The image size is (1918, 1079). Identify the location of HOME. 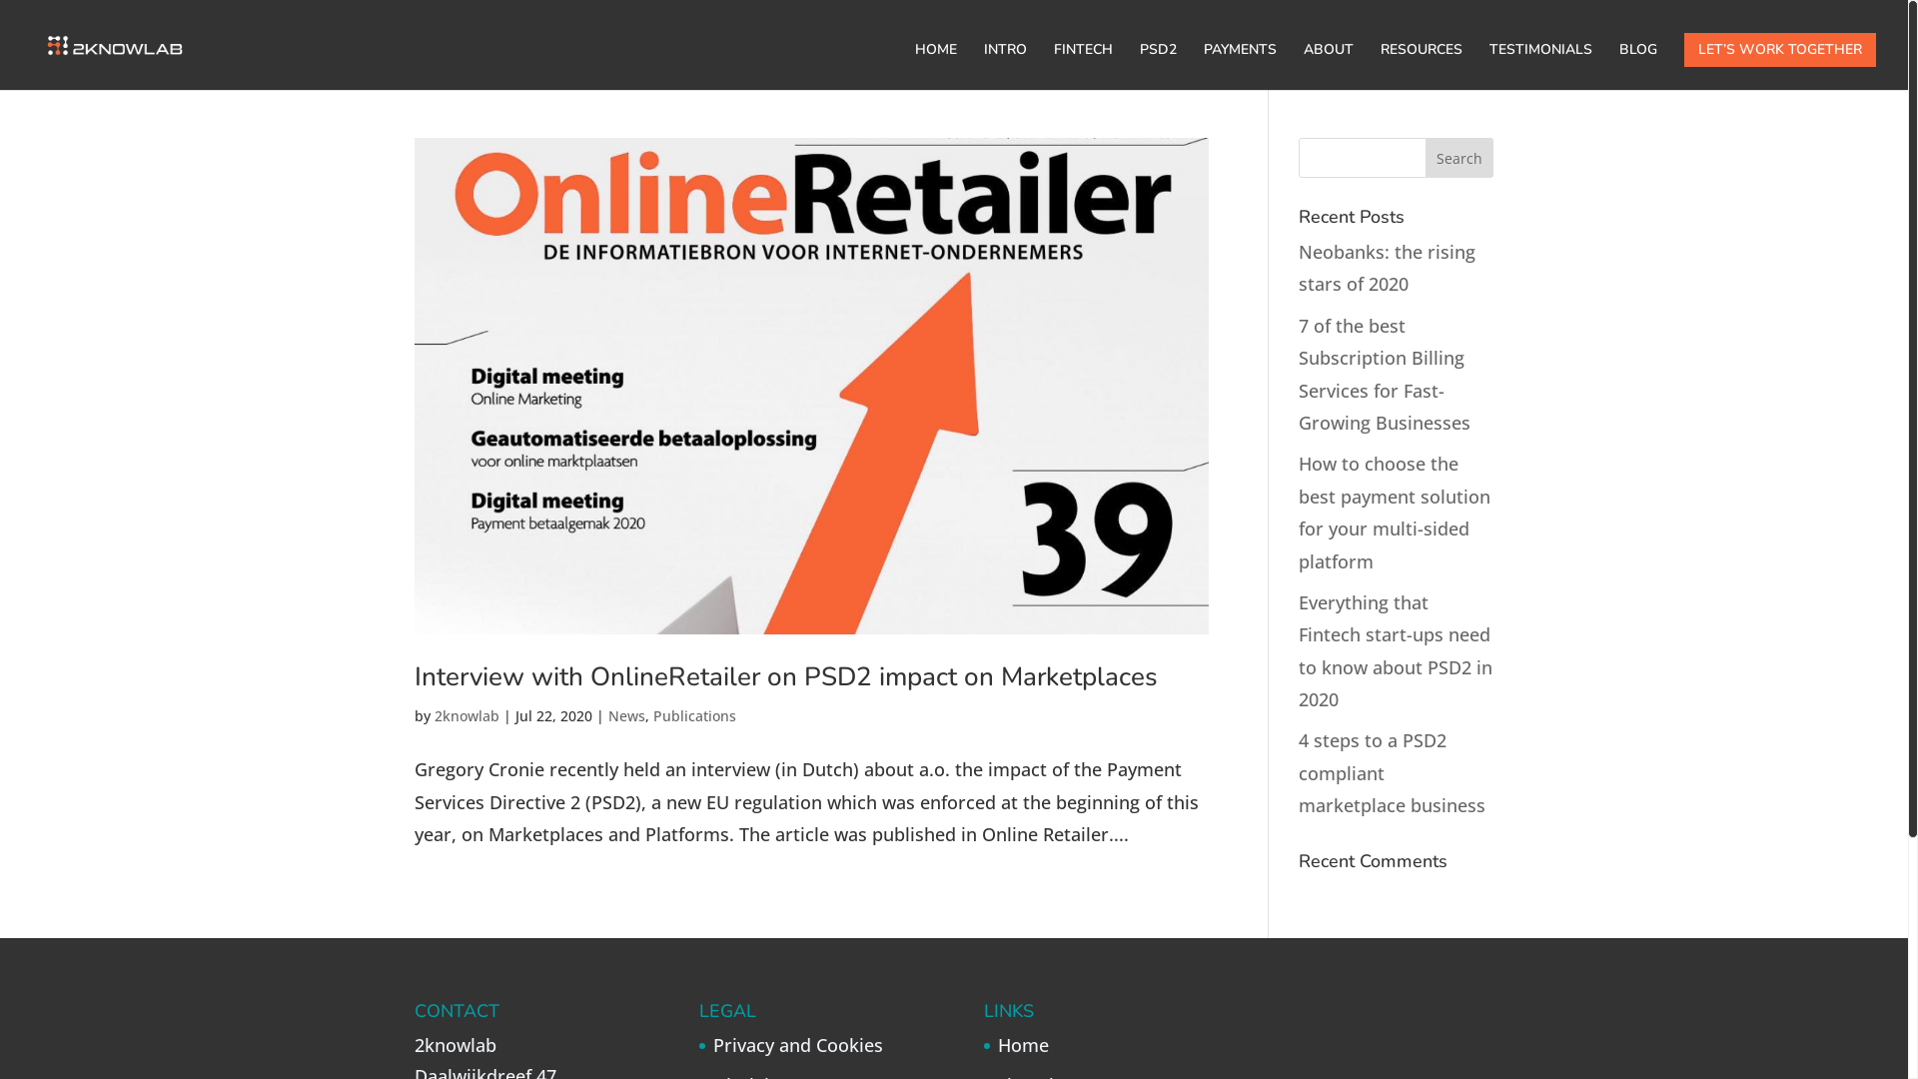
(936, 66).